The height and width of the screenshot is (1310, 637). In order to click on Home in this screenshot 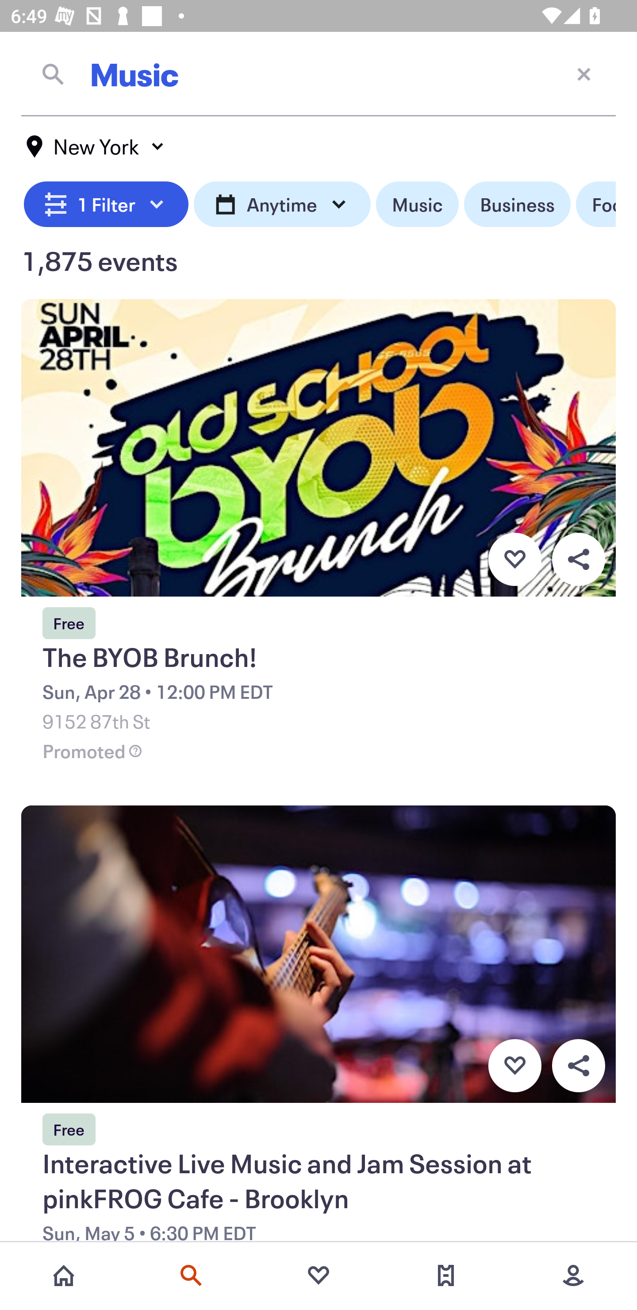, I will do `click(64, 1275)`.